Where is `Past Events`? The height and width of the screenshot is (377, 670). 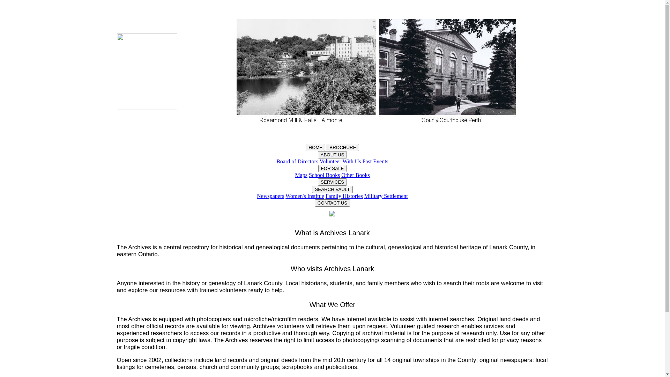
Past Events is located at coordinates (375, 161).